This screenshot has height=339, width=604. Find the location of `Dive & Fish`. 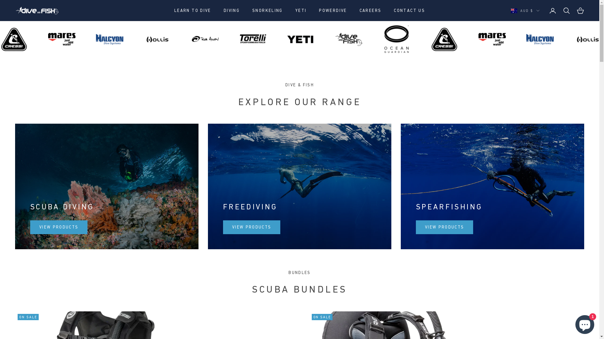

Dive & Fish is located at coordinates (37, 11).